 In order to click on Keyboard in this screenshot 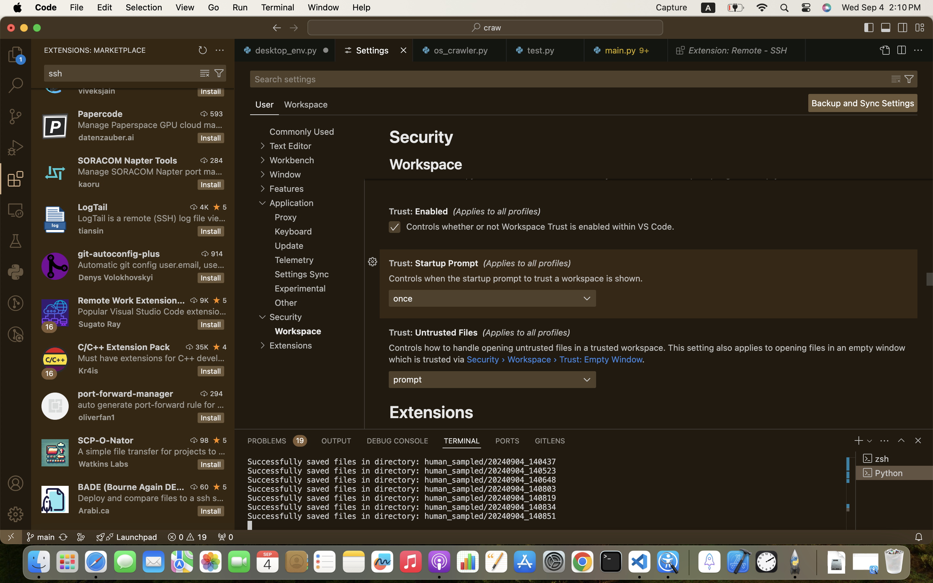, I will do `click(294, 232)`.